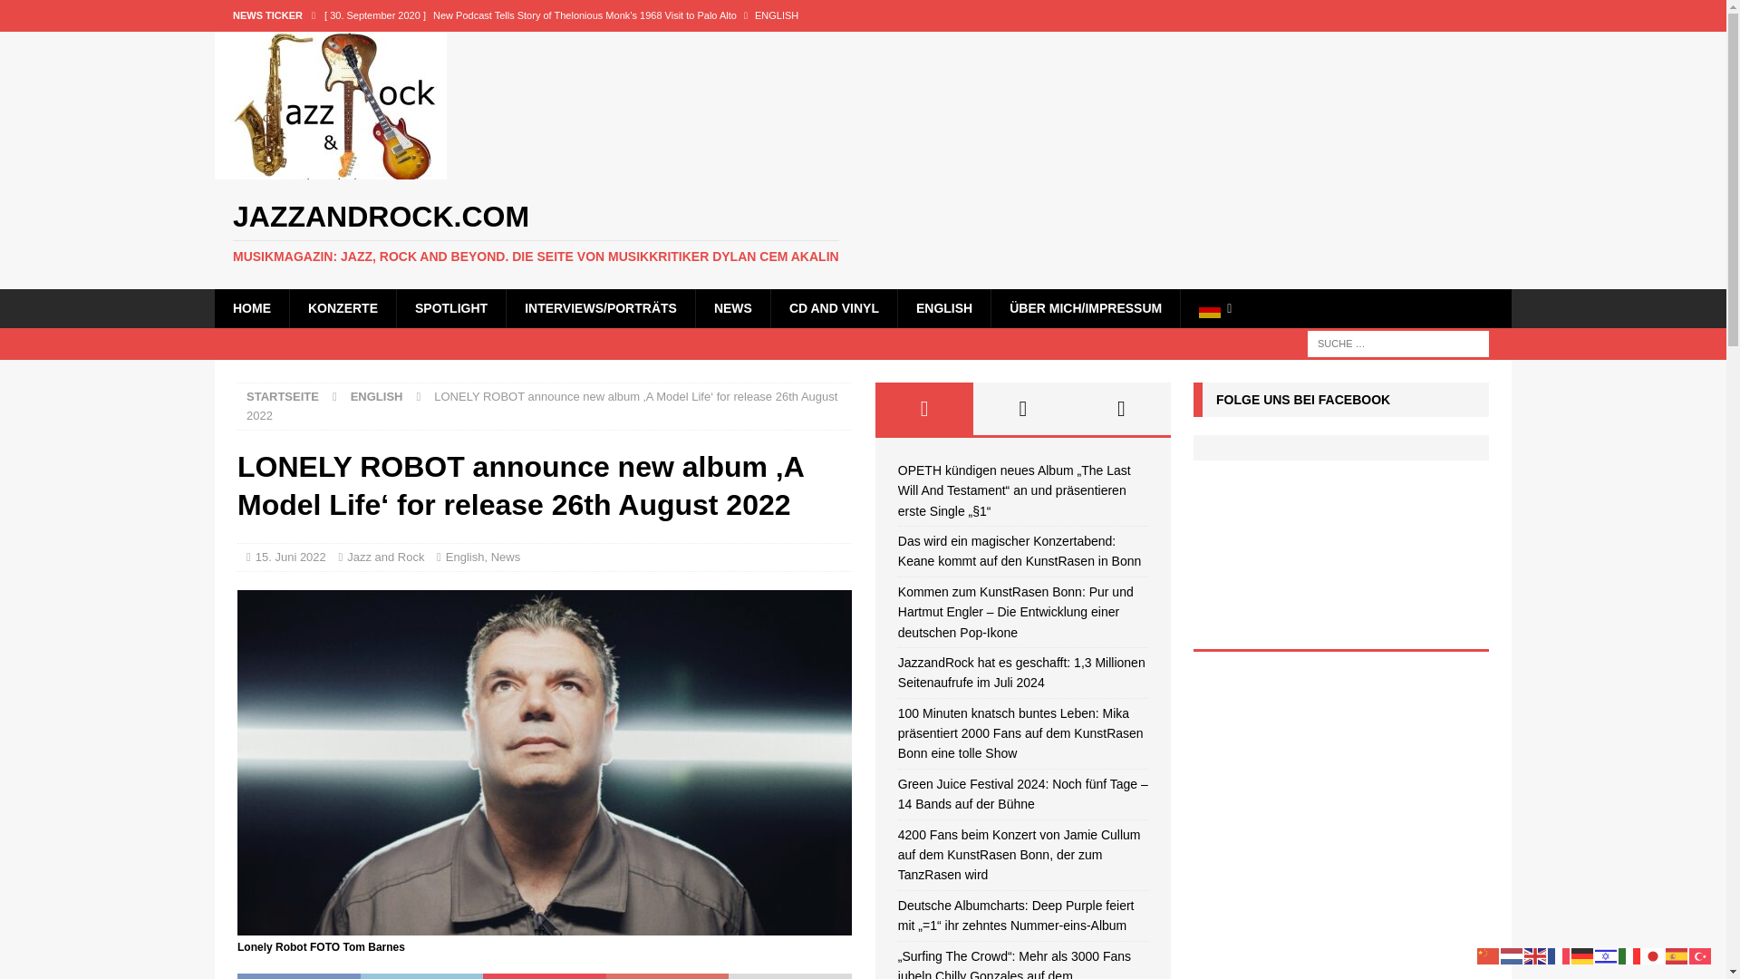 The width and height of the screenshot is (1740, 979). Describe the element at coordinates (863, 232) in the screenshot. I see `jazzandrock.com` at that location.